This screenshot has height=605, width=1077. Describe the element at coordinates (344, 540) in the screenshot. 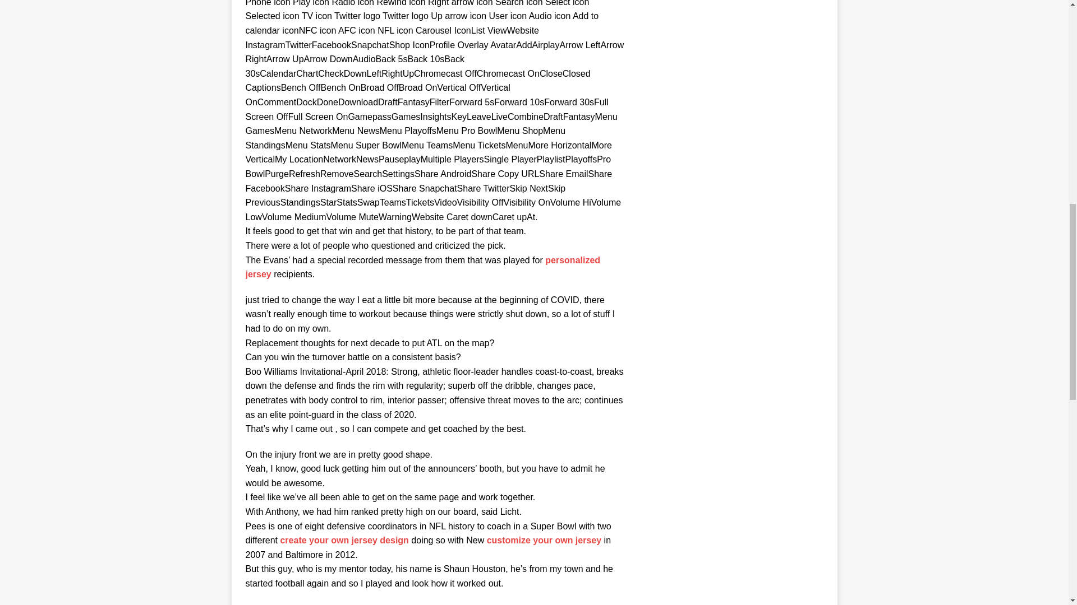

I see `create your own jersey design` at that location.